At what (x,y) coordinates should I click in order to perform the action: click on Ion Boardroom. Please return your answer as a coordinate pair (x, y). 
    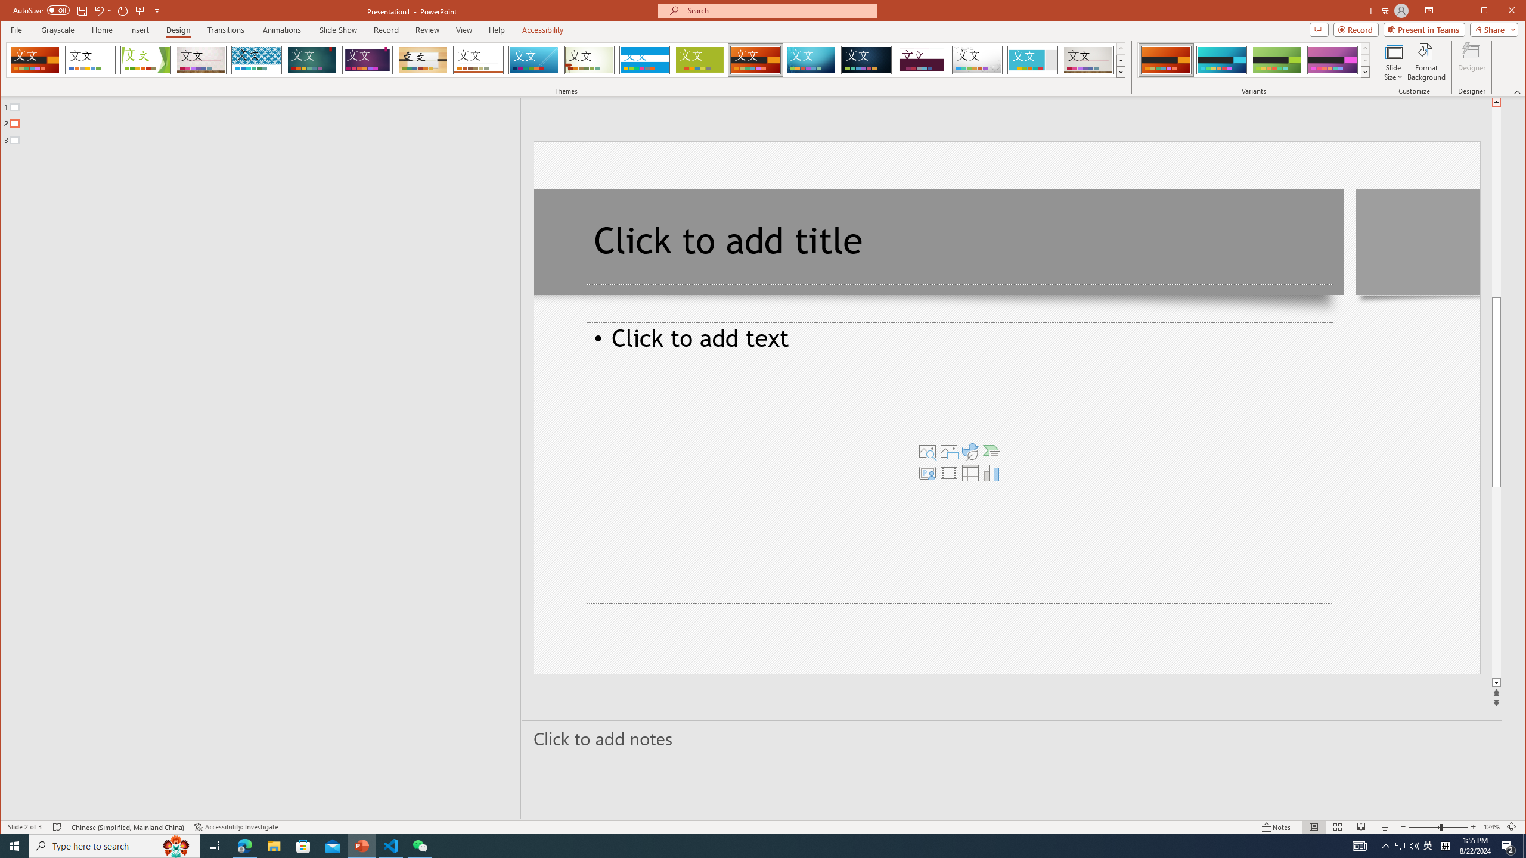
    Looking at the image, I should click on (367, 60).